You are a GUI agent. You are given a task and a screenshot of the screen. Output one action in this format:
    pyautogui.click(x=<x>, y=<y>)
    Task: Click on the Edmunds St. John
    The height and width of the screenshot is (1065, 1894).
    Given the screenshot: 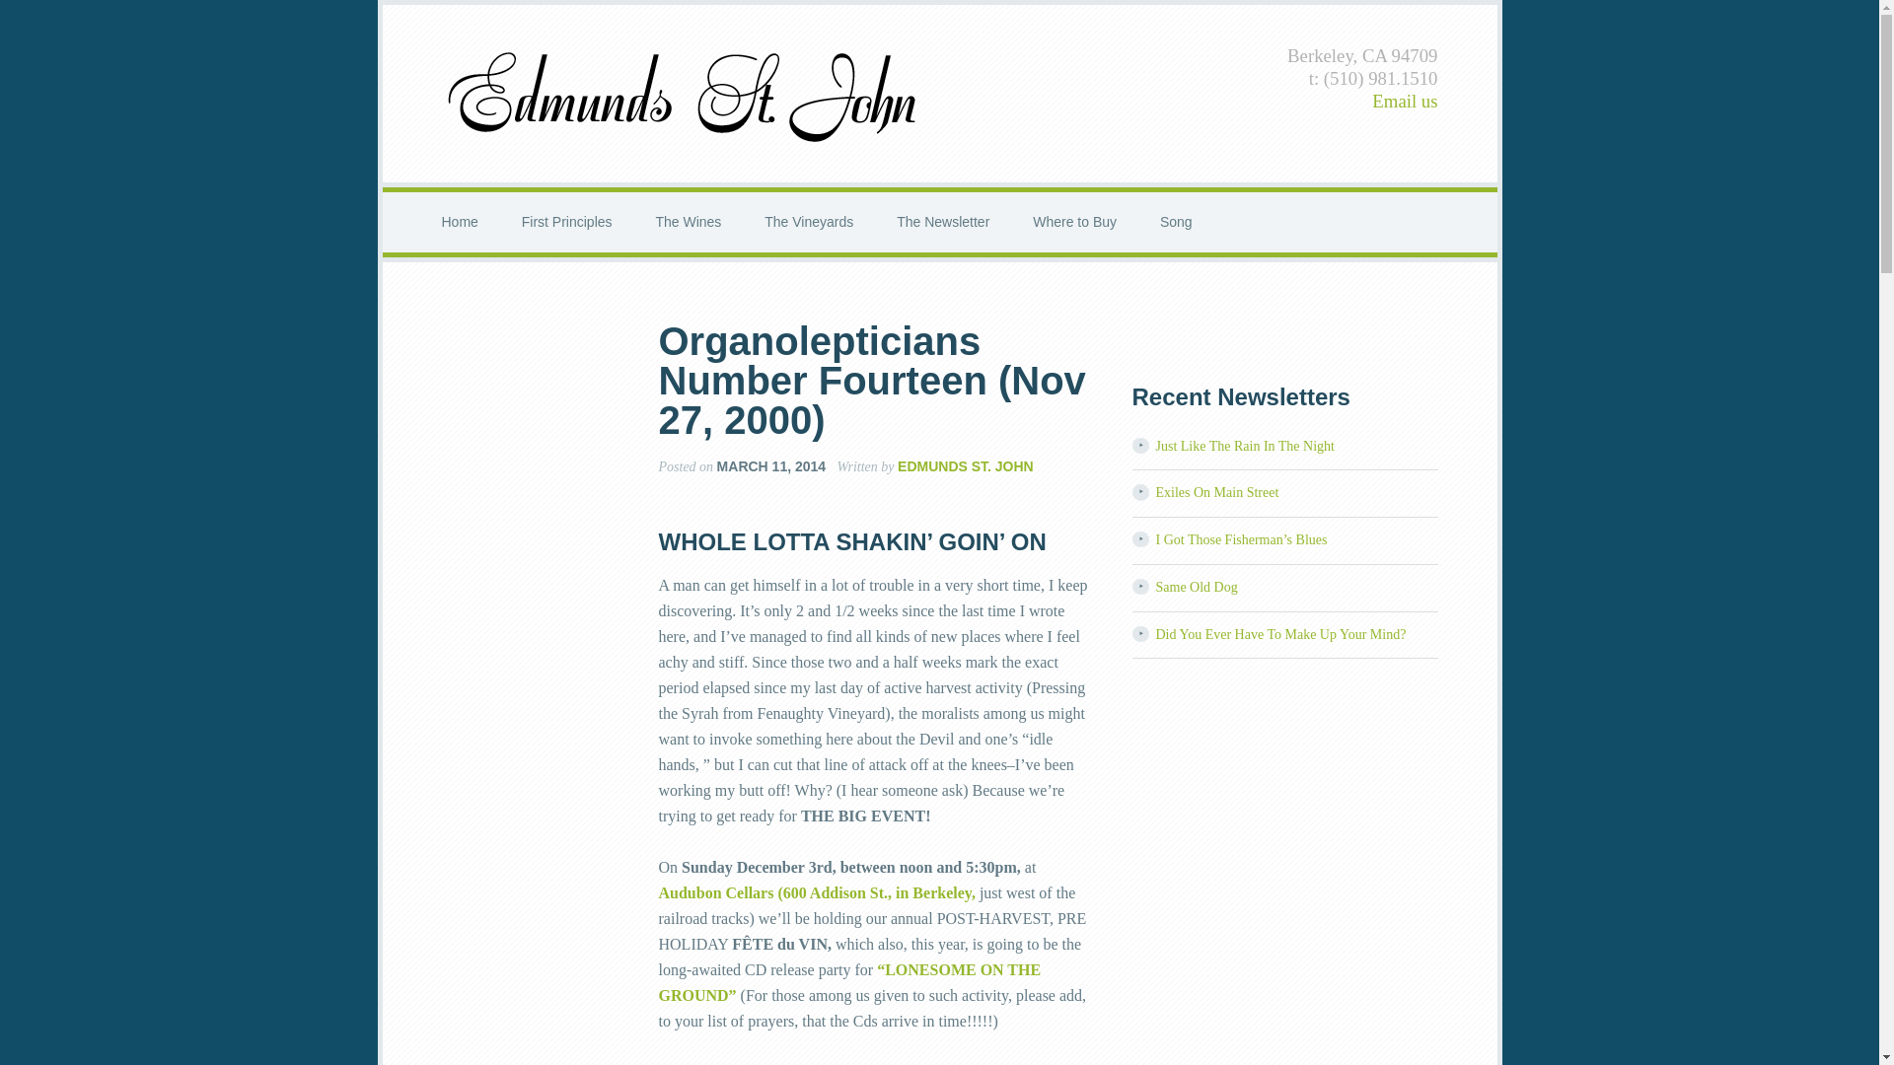 What is the action you would take?
    pyautogui.click(x=685, y=93)
    